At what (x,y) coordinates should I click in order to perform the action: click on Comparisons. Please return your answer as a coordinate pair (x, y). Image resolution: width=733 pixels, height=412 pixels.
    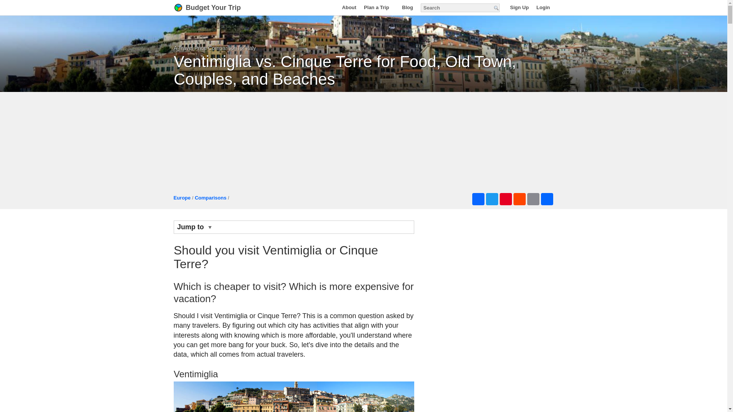
    Looking at the image, I should click on (211, 198).